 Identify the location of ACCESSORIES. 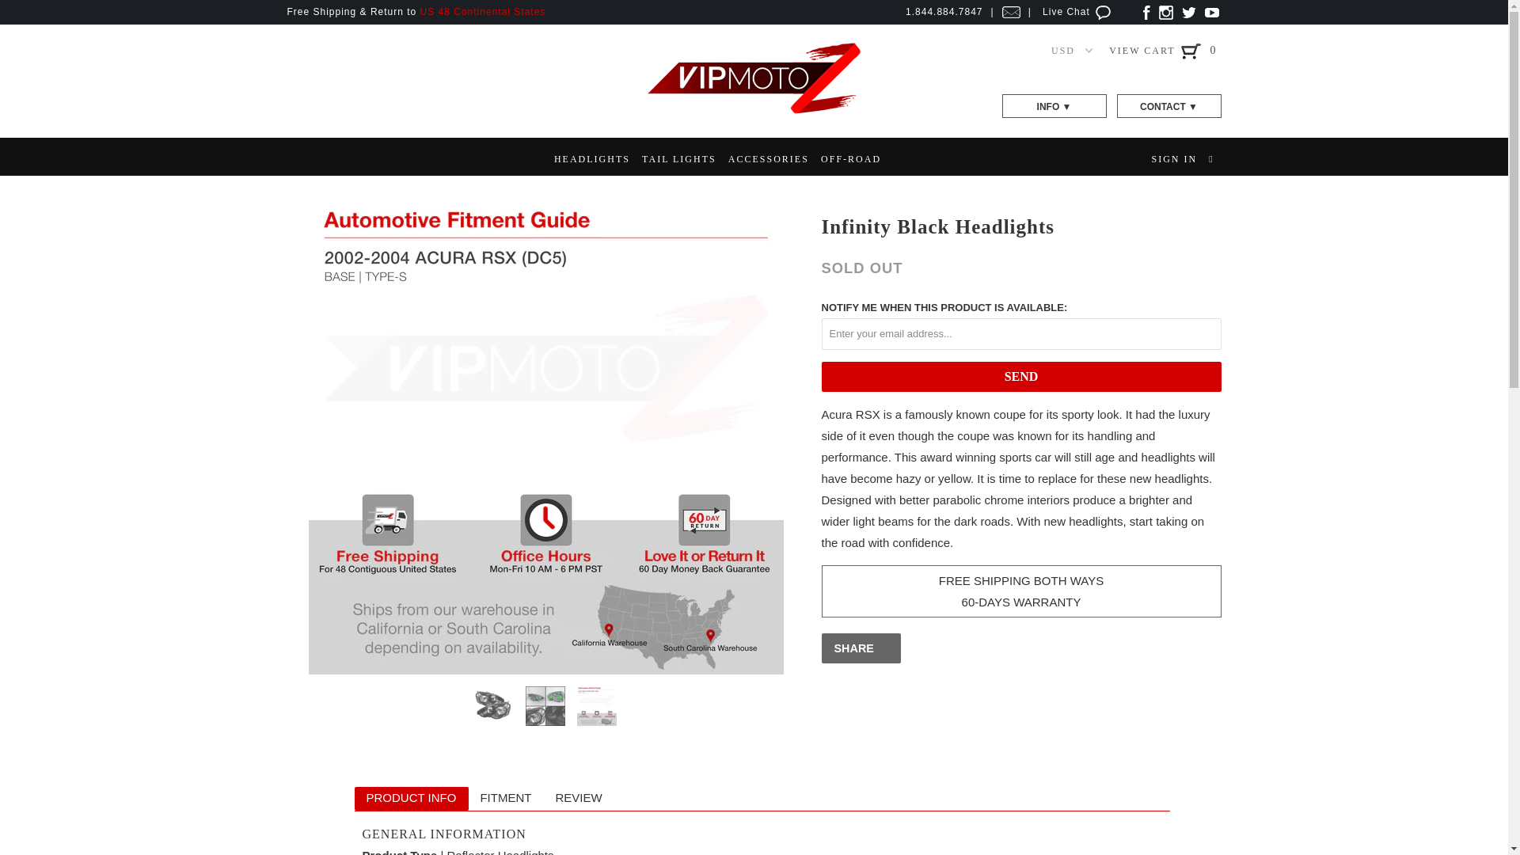
(768, 158).